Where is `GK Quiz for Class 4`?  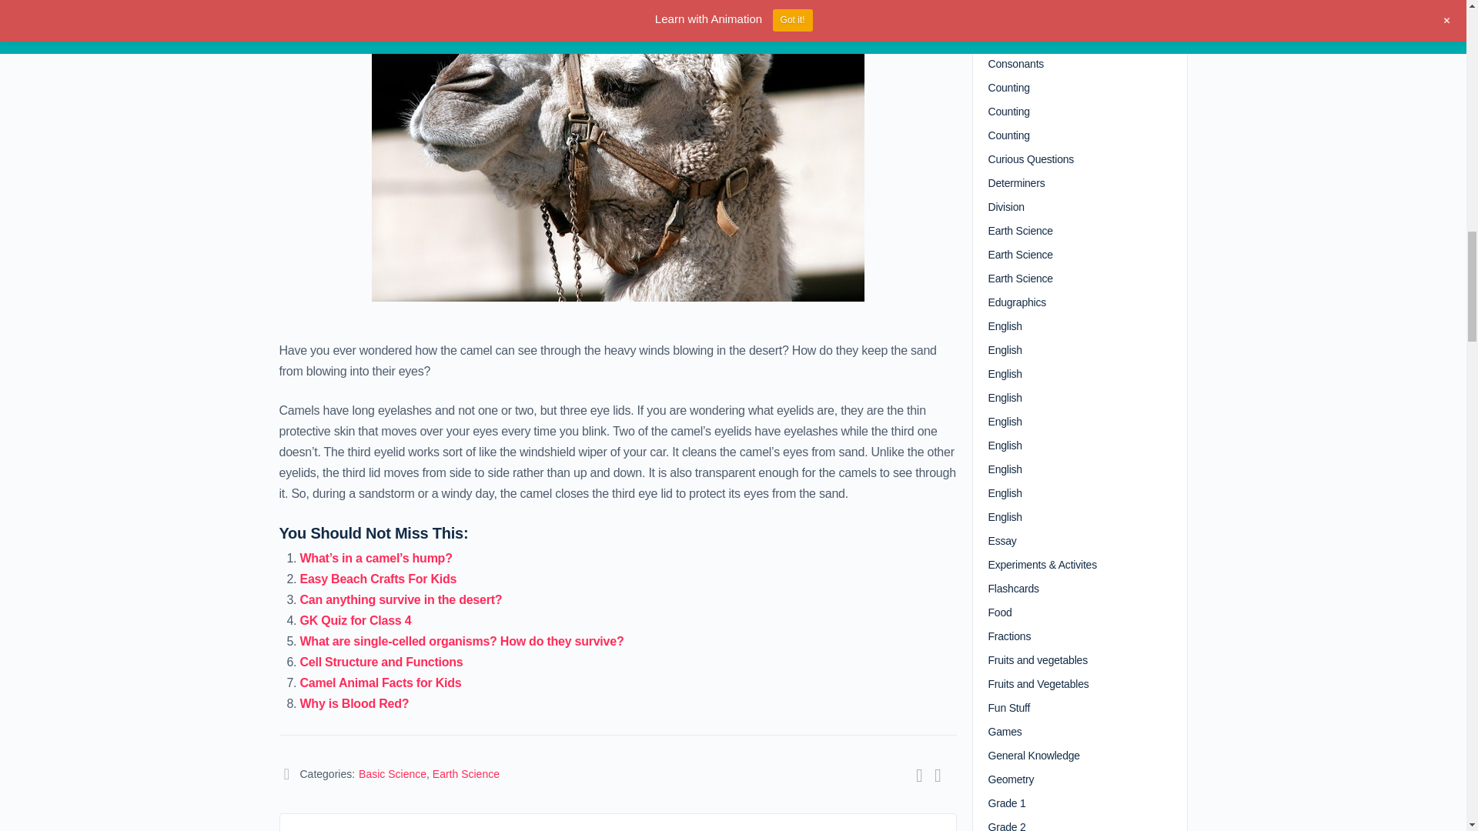
GK Quiz for Class 4 is located at coordinates (356, 620).